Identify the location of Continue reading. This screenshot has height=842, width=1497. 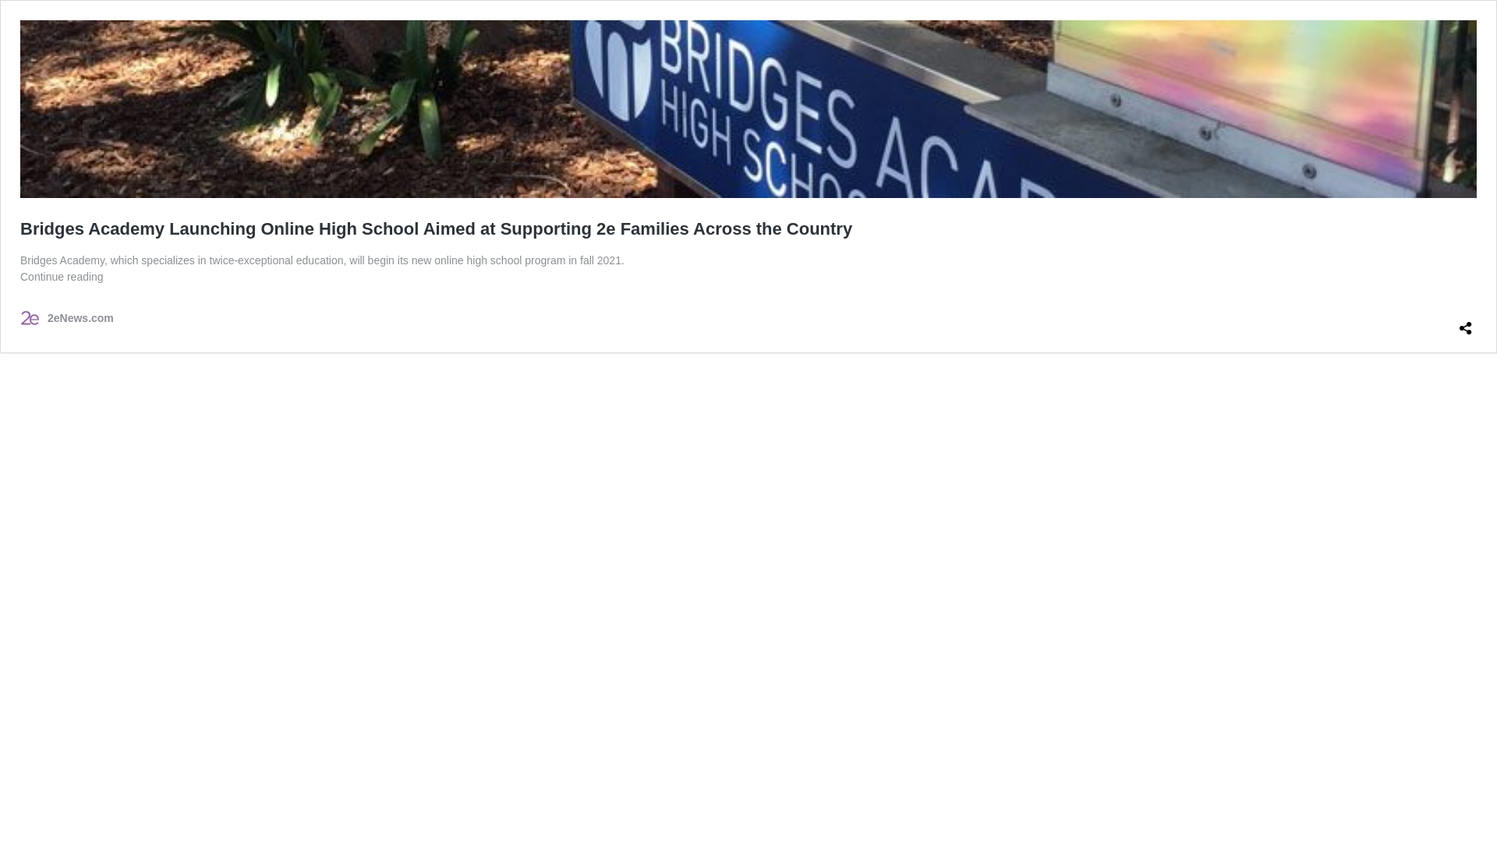
(62, 277).